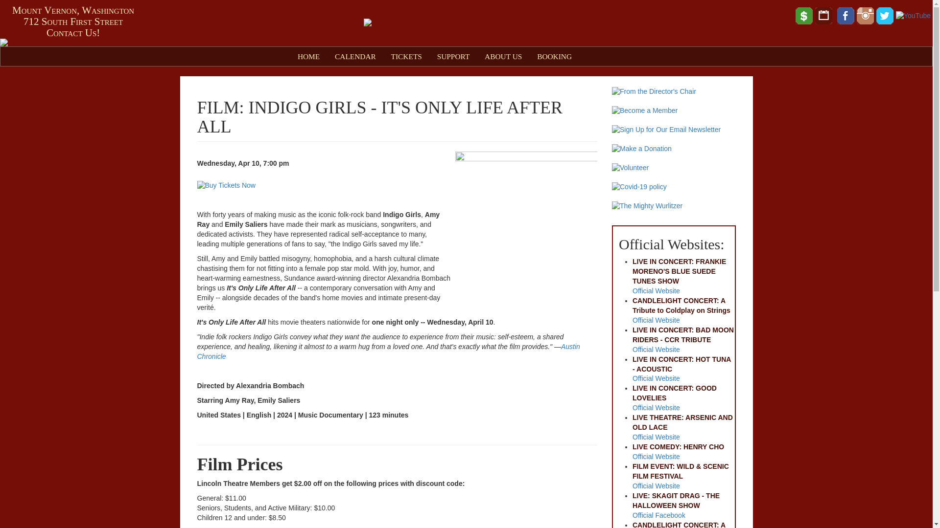 This screenshot has height=528, width=940. Describe the element at coordinates (503, 57) in the screenshot. I see `ABOUT US` at that location.